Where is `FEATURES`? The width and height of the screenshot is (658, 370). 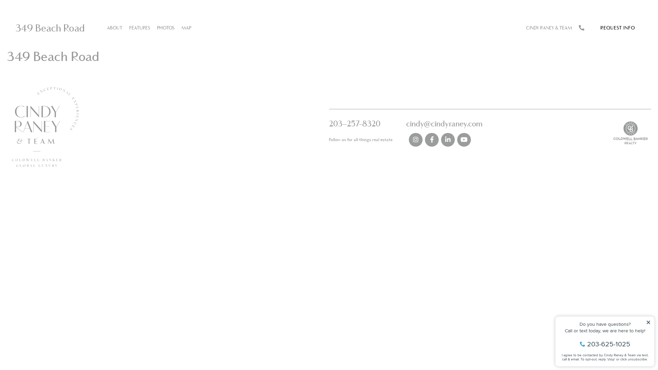
FEATURES is located at coordinates (140, 28).